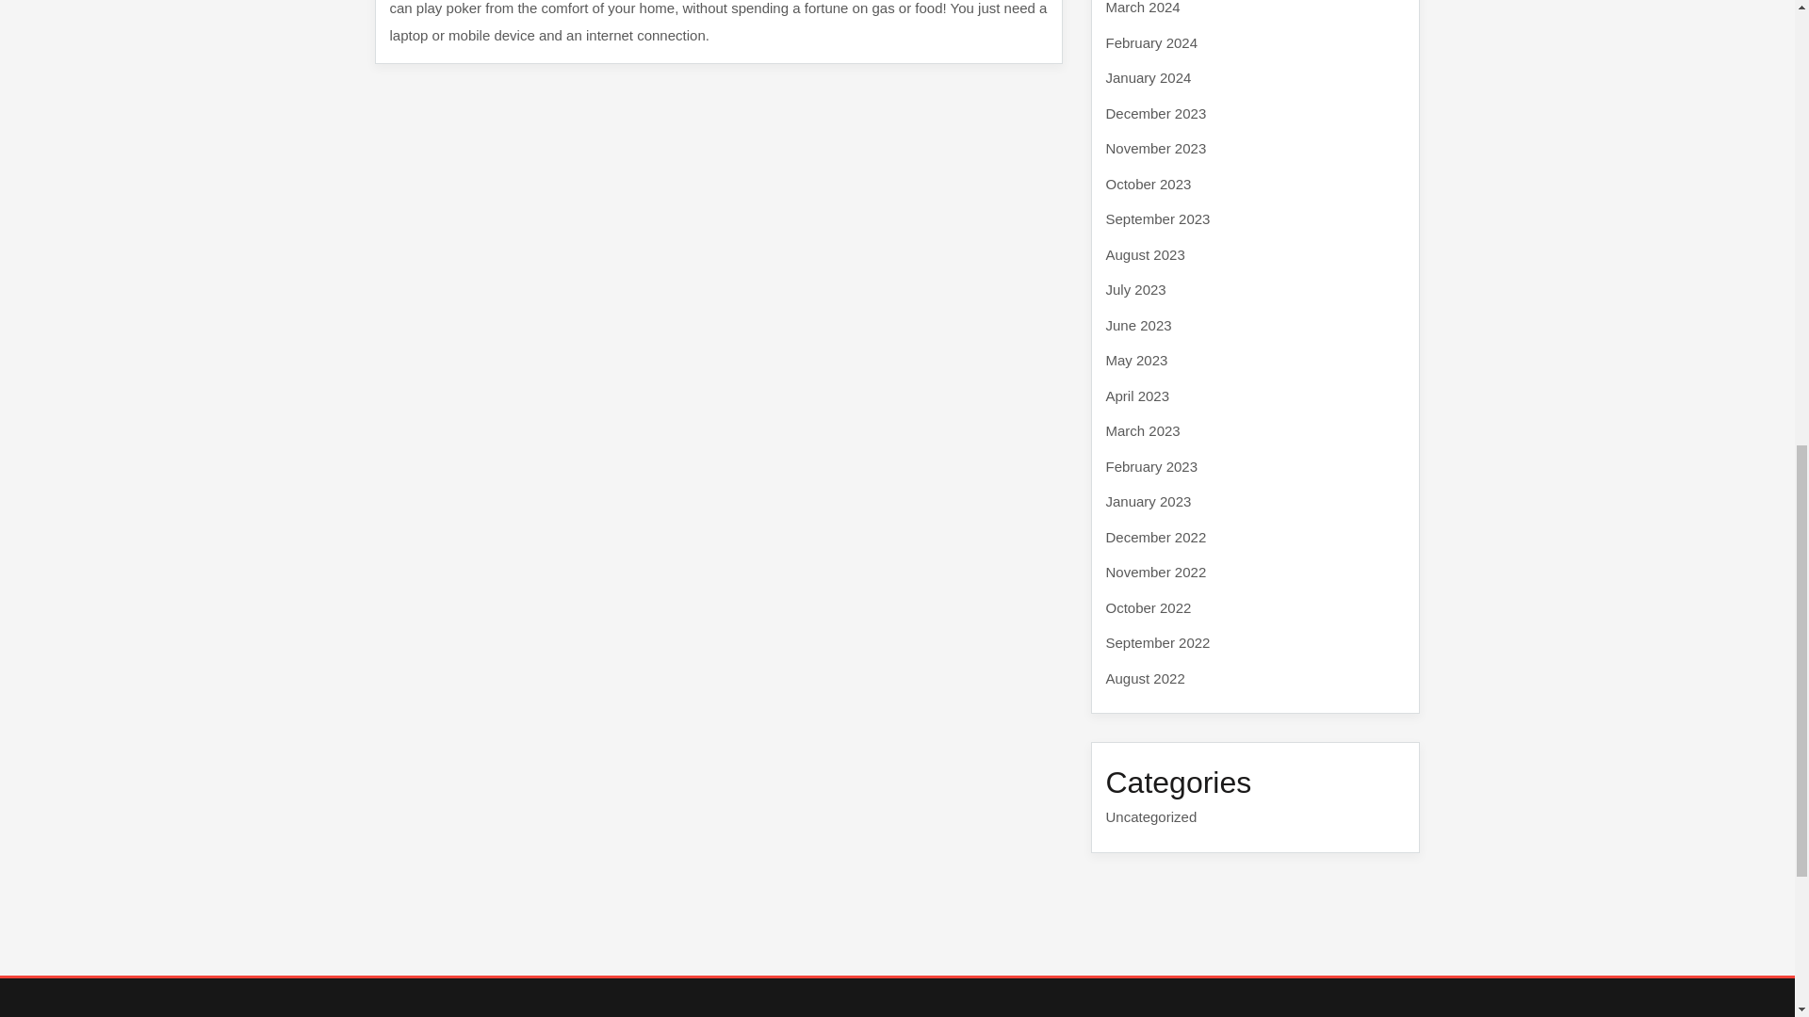  Describe the element at coordinates (1136, 290) in the screenshot. I see `July 2023` at that location.